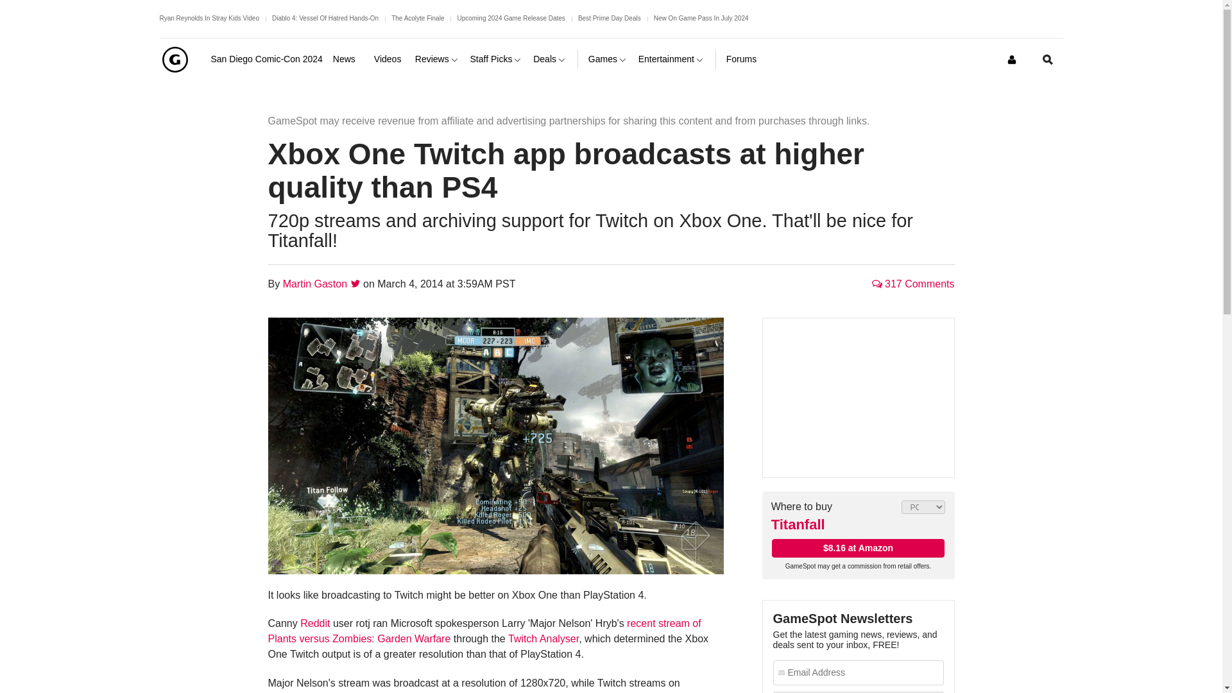  I want to click on Upcoming 2024 Game Release Dates, so click(511, 18).